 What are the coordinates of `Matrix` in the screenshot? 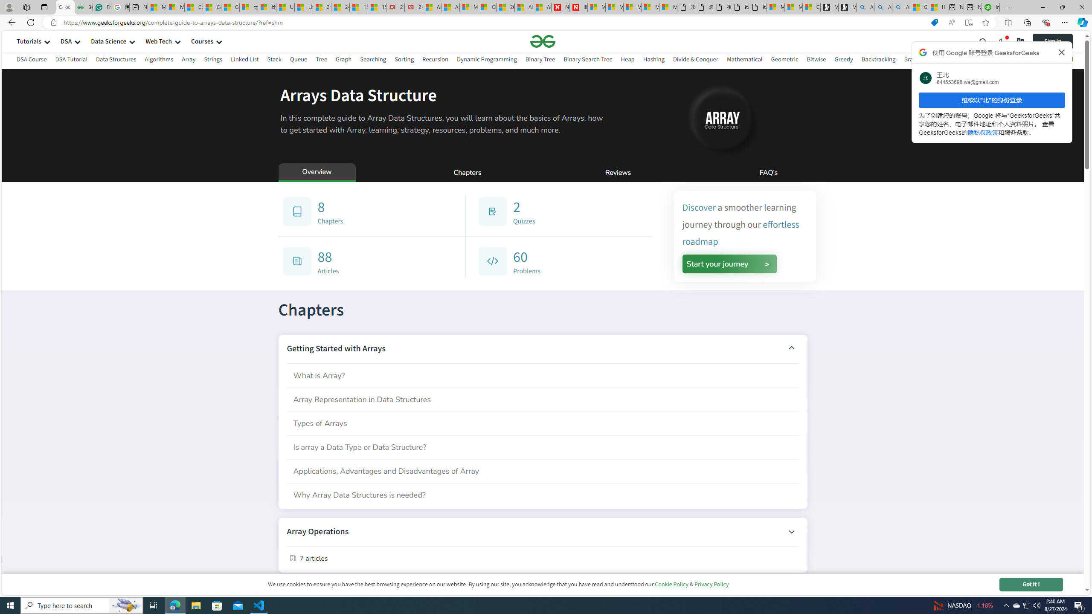 It's located at (969, 59).